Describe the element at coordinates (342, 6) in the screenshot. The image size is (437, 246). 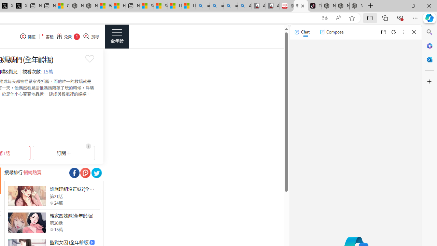
I see `Nordace Siena Pro 15 Backpack` at that location.